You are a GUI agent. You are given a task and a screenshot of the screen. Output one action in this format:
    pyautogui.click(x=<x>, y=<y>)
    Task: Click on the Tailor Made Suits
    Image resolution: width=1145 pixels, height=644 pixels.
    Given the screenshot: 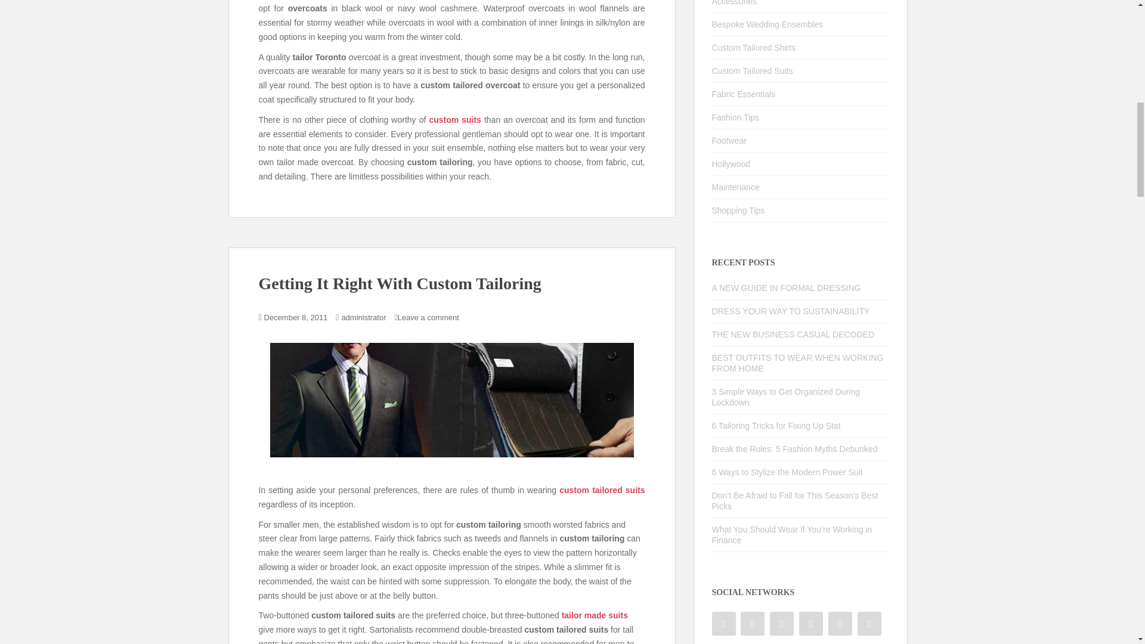 What is the action you would take?
    pyautogui.click(x=595, y=615)
    